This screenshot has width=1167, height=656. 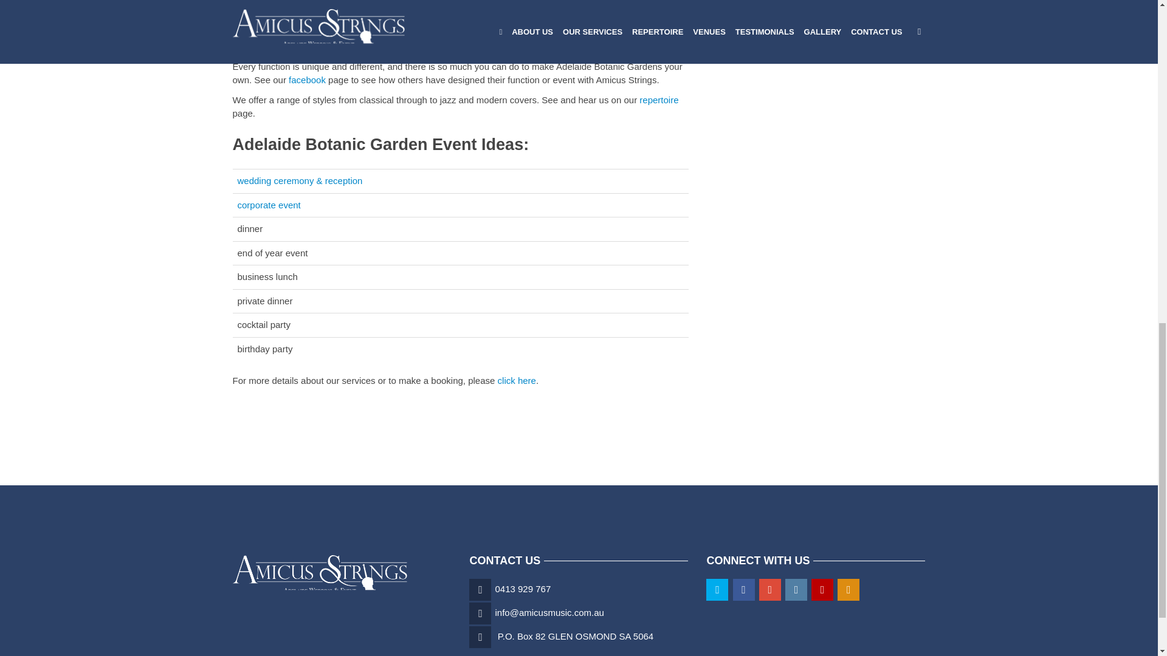 I want to click on Facebook, so click(x=306, y=80).